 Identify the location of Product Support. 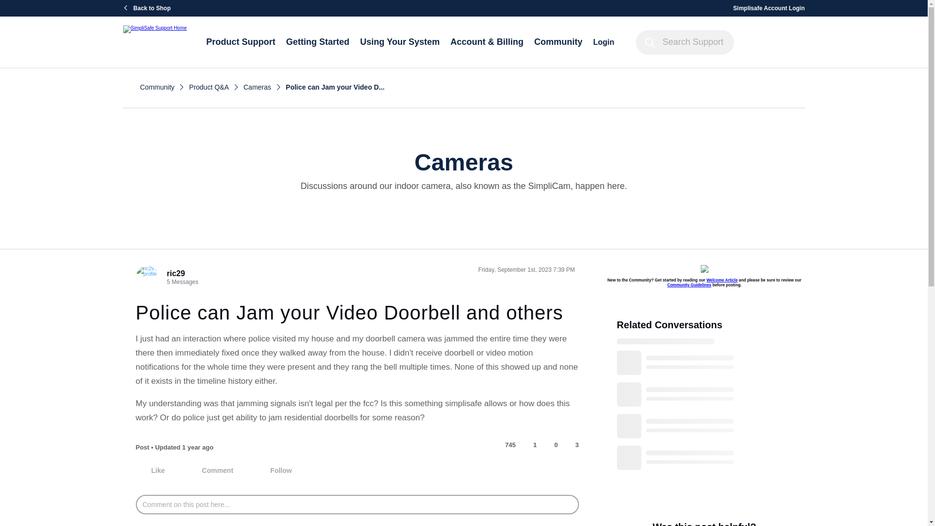
(246, 42).